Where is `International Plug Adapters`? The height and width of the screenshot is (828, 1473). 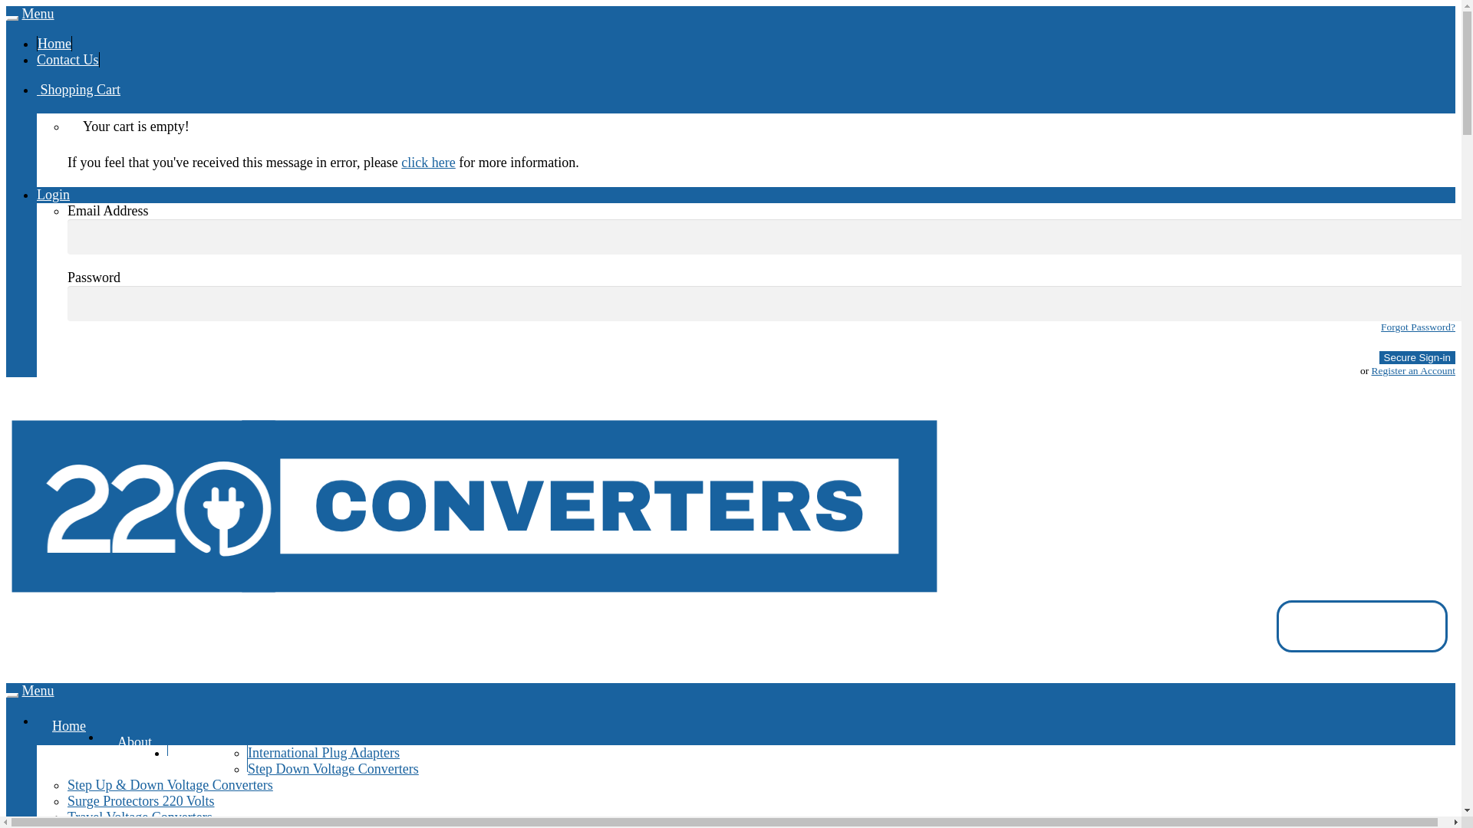
International Plug Adapters is located at coordinates (324, 753).